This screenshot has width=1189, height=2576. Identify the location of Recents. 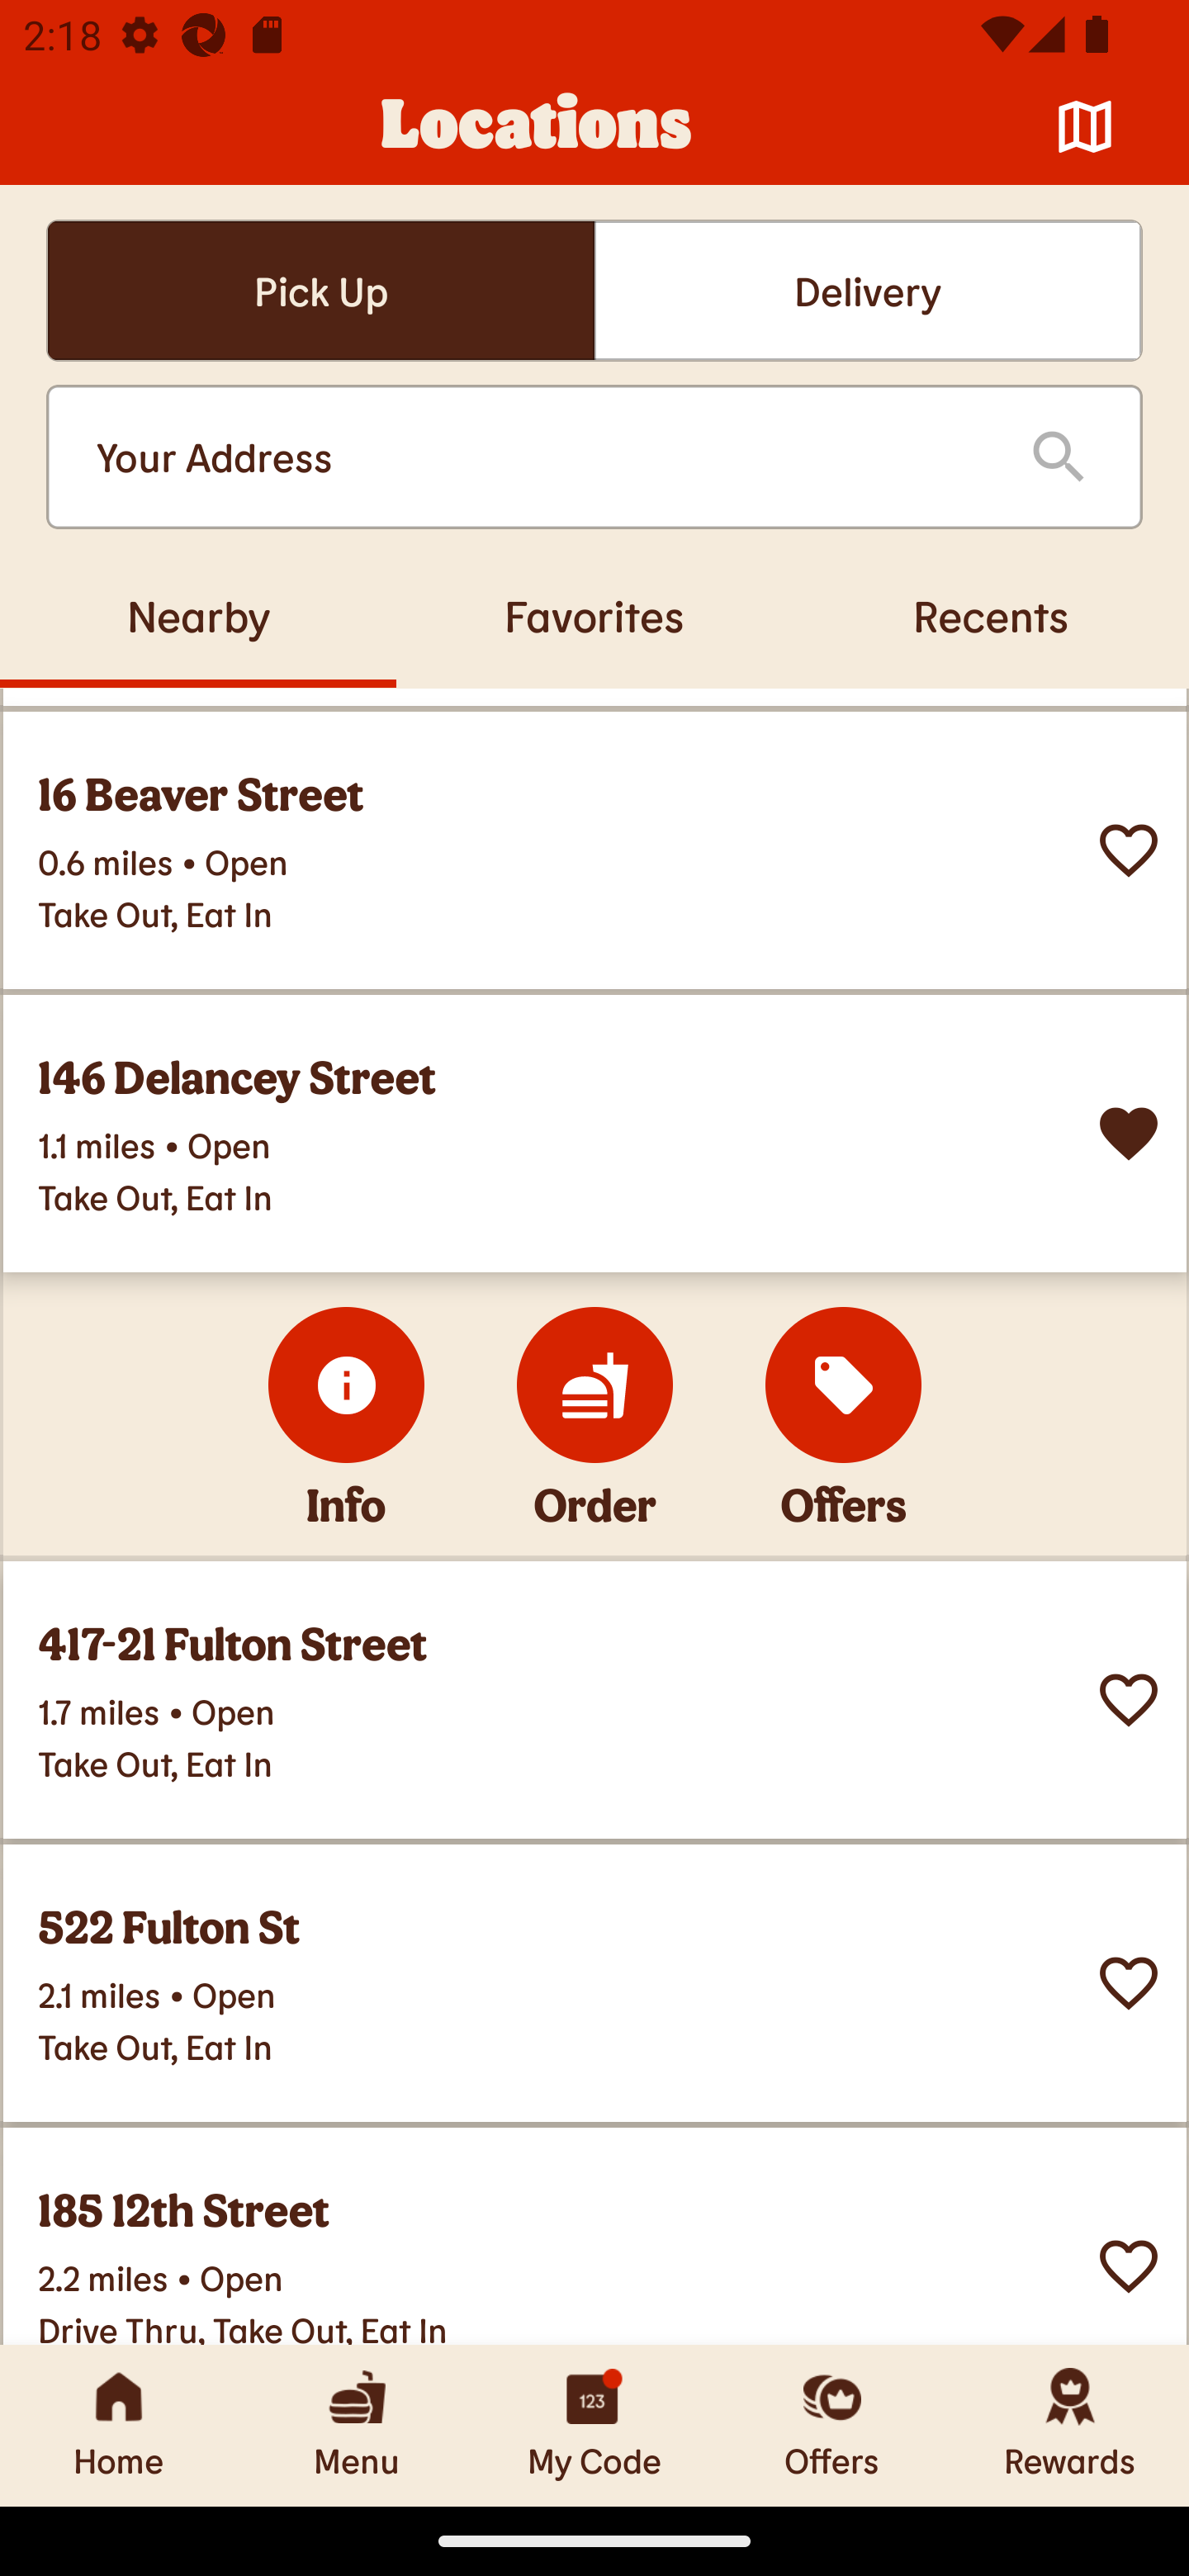
(991, 615).